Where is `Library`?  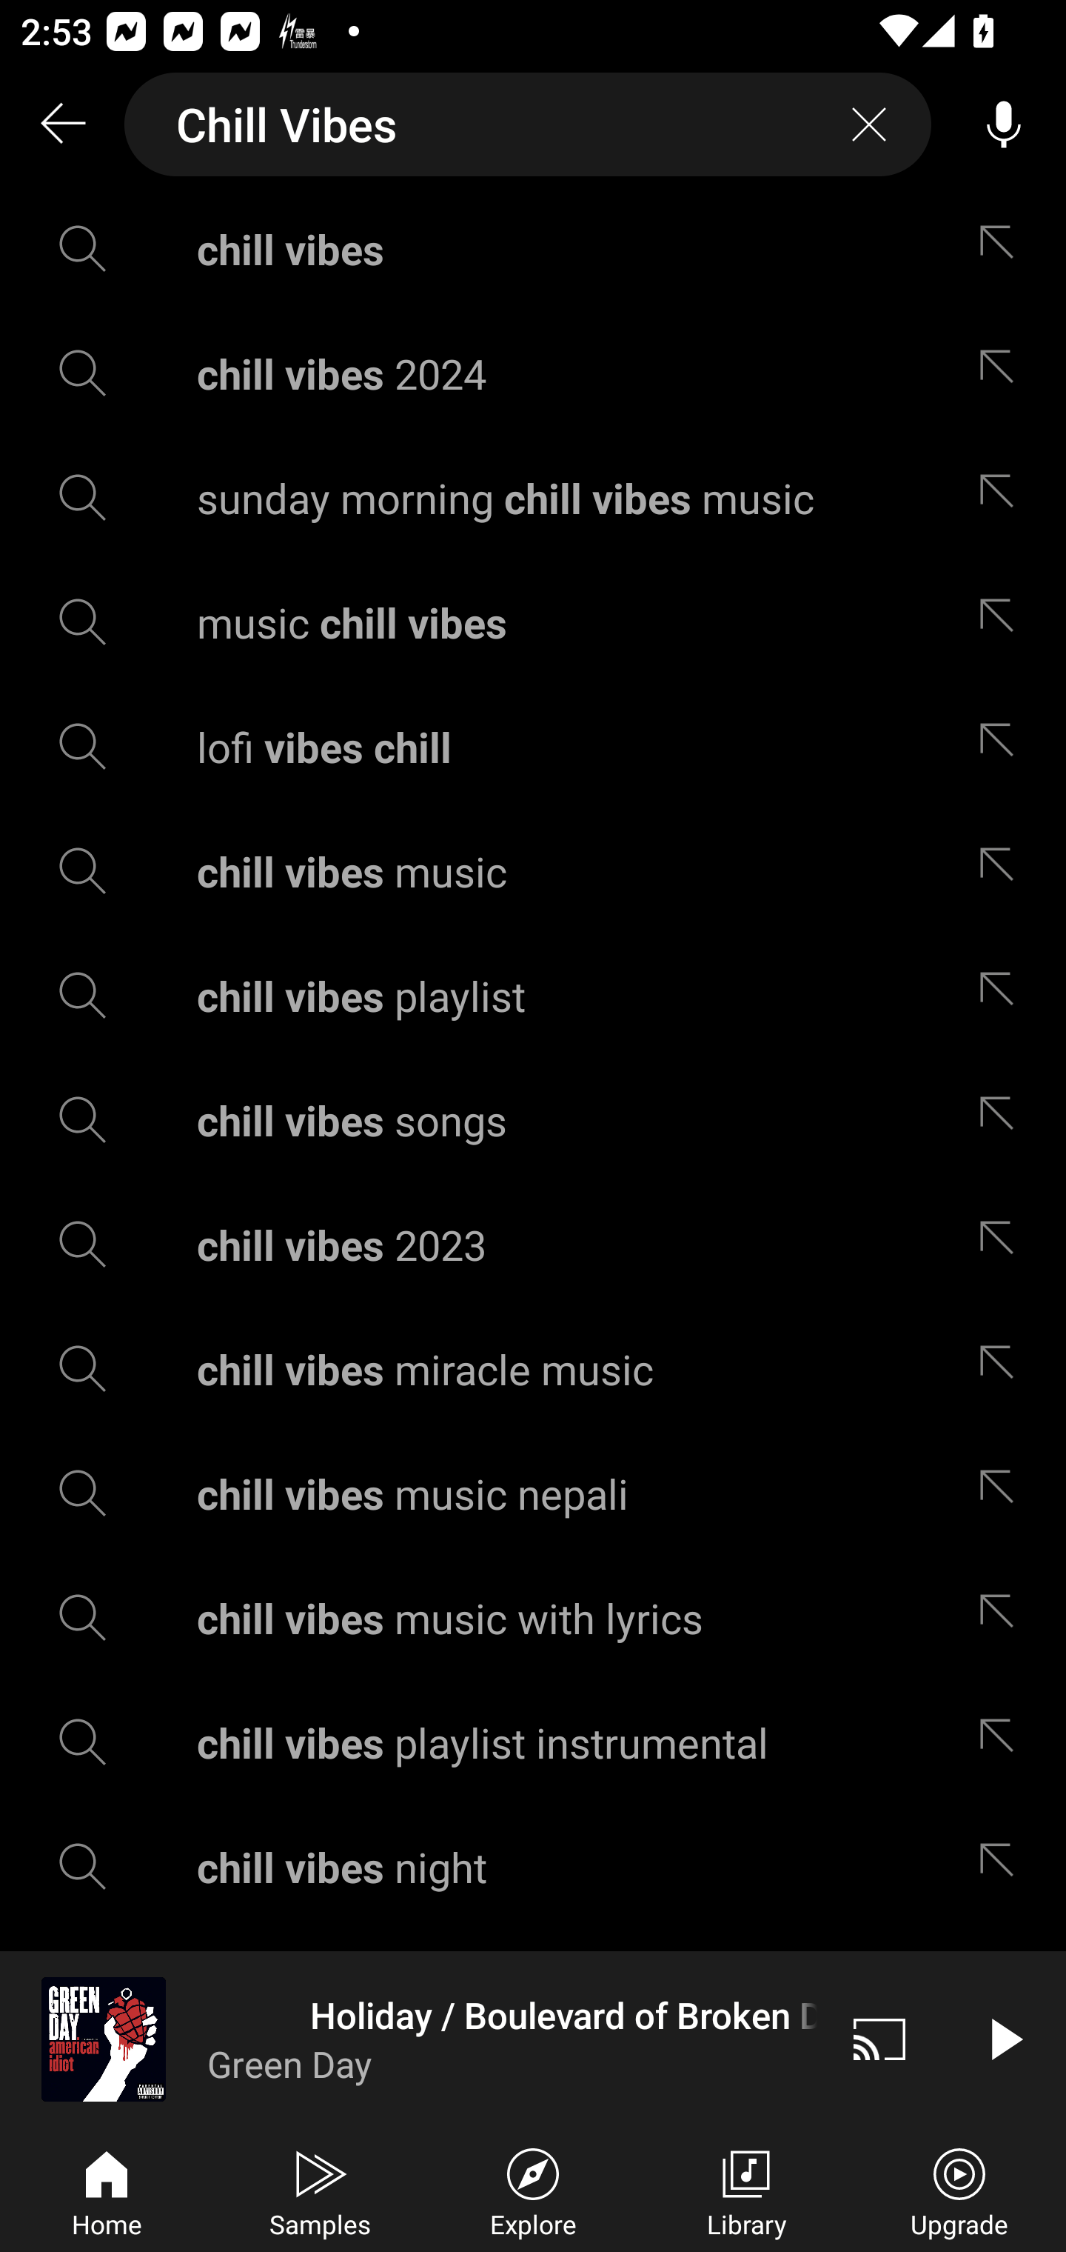 Library is located at coordinates (746, 2190).